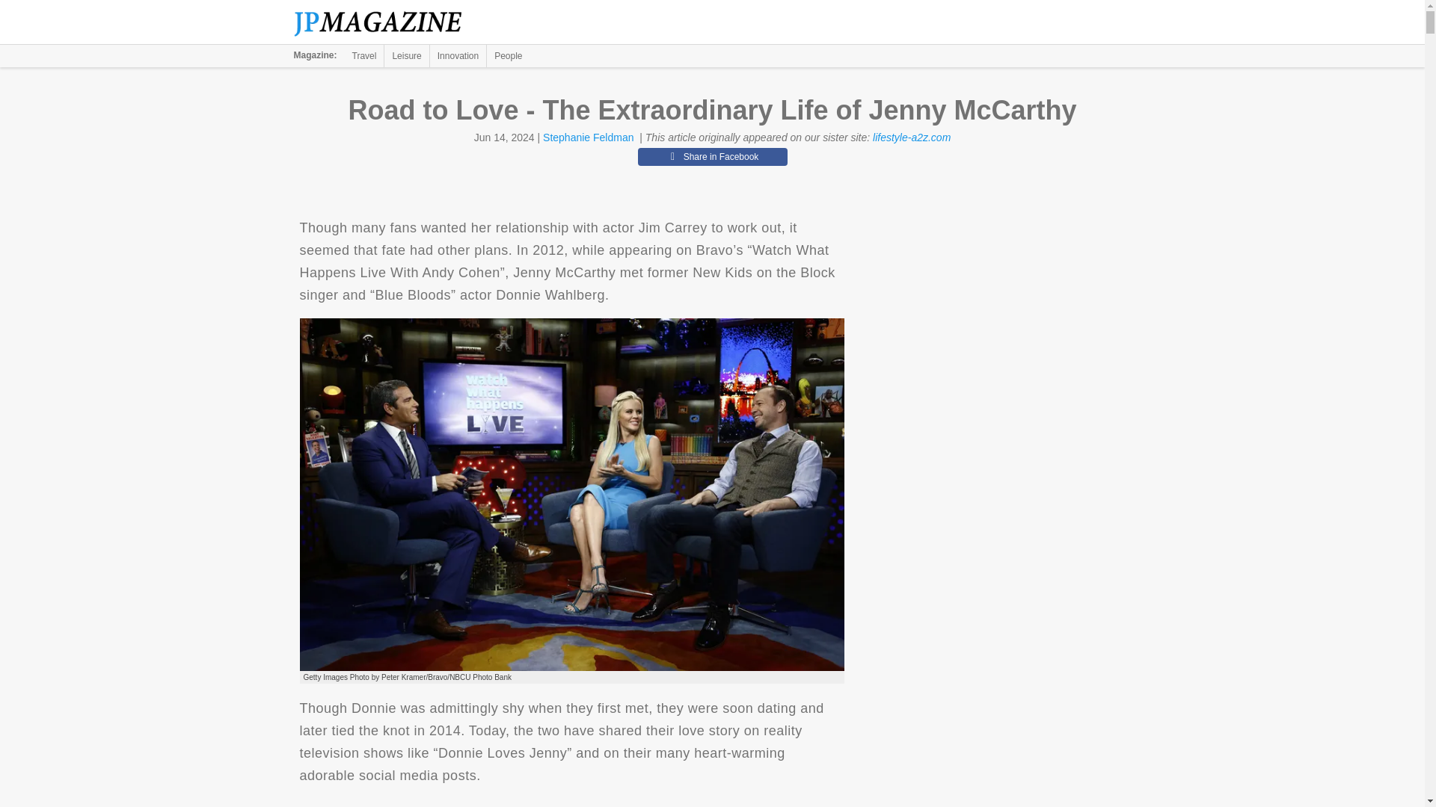 The height and width of the screenshot is (807, 1436). Describe the element at coordinates (364, 55) in the screenshot. I see `Travel` at that location.